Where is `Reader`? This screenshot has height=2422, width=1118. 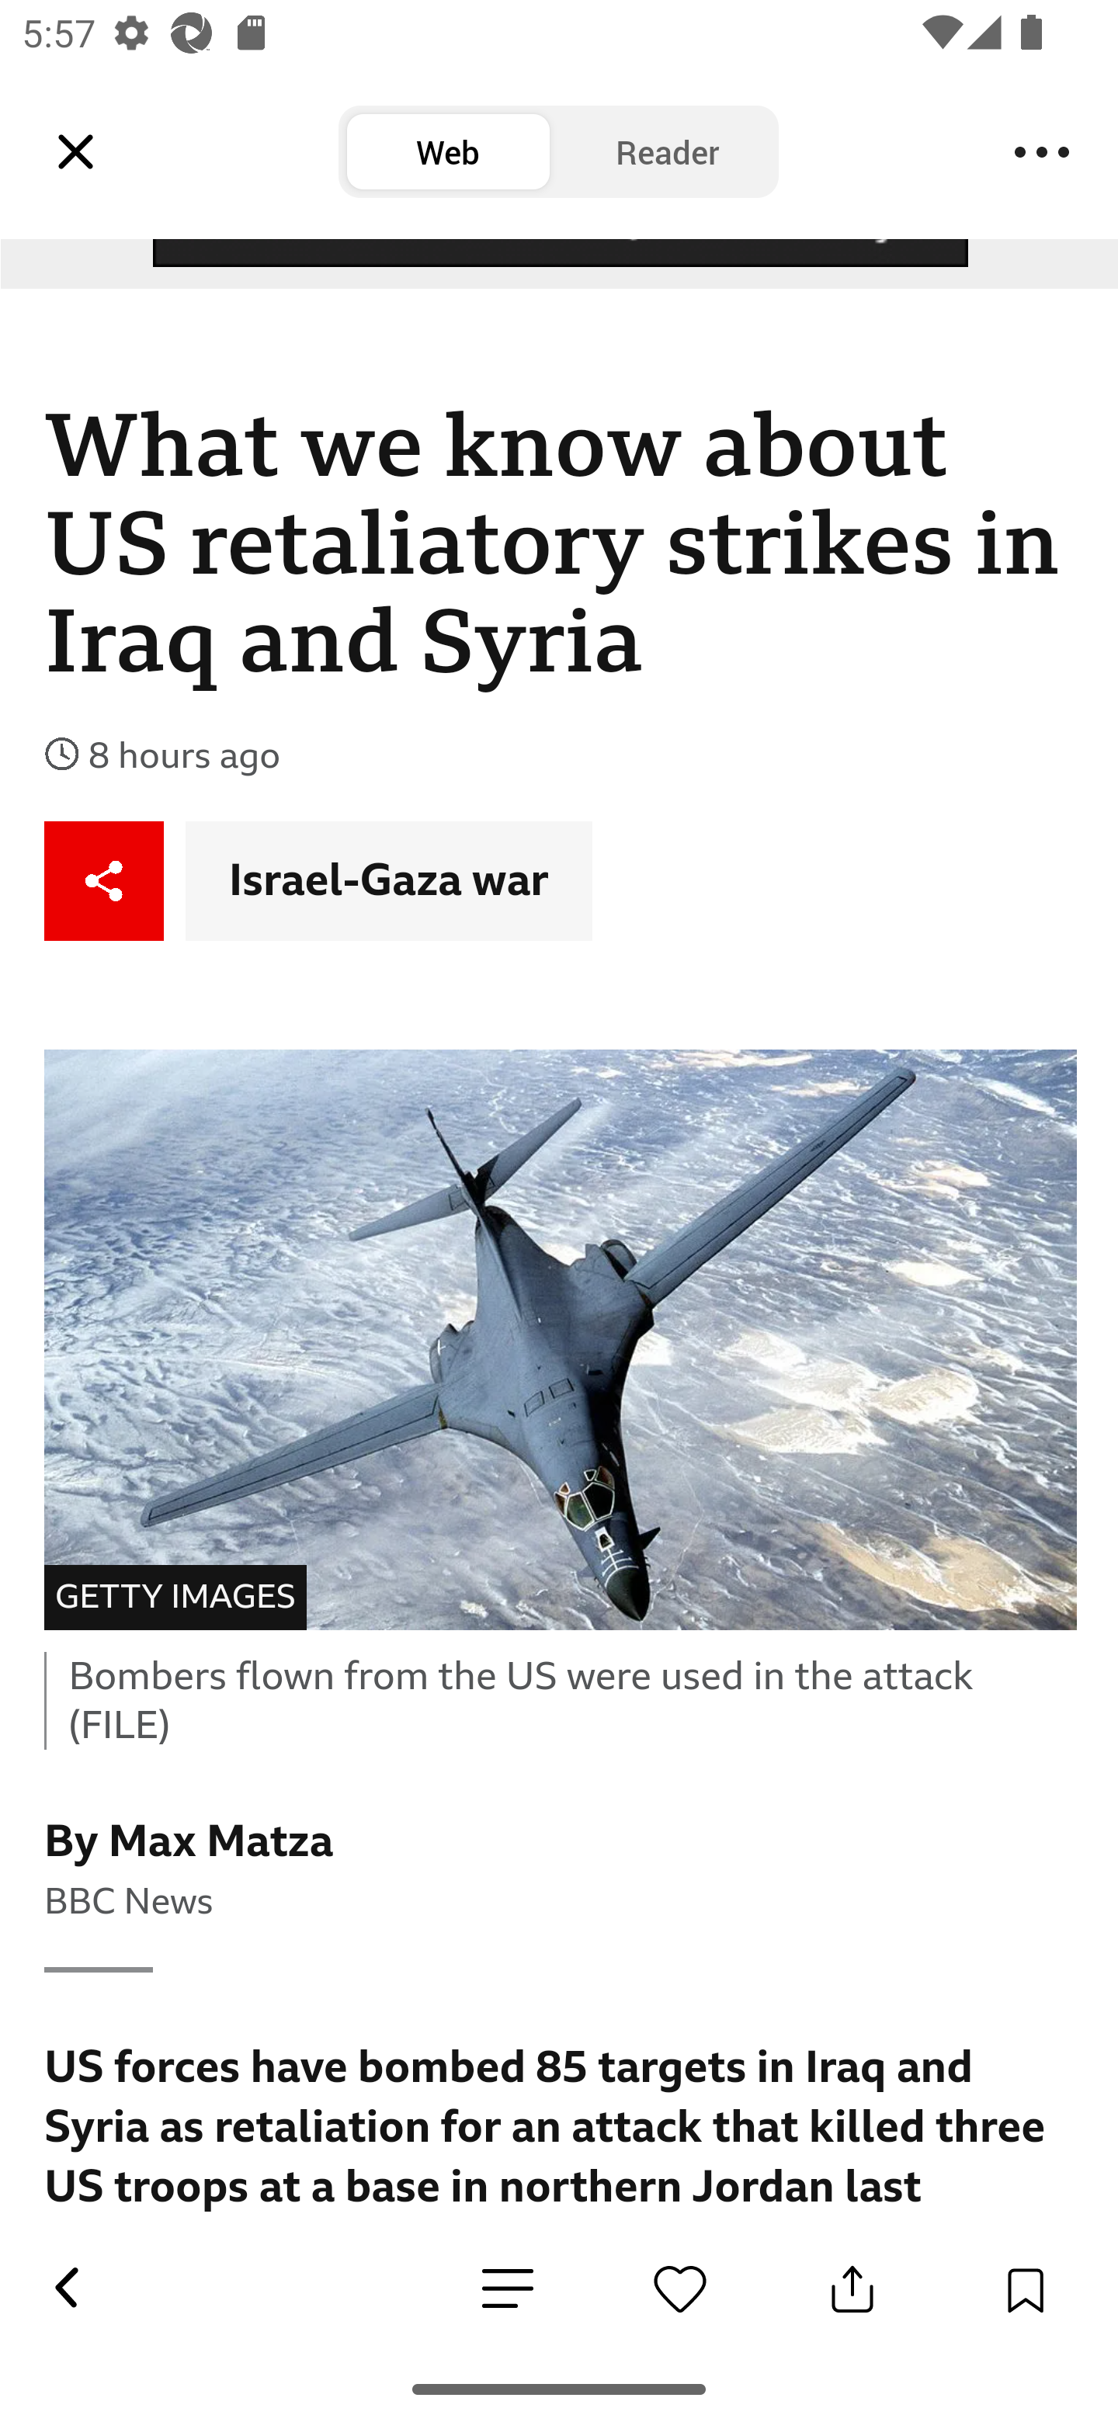 Reader is located at coordinates (668, 152).